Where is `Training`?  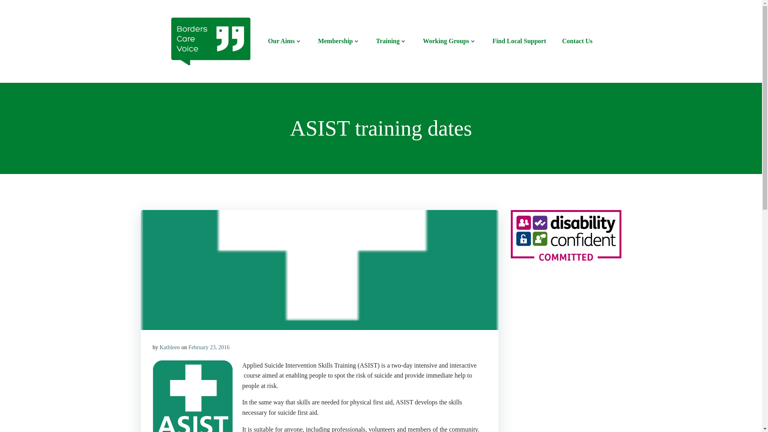 Training is located at coordinates (391, 41).